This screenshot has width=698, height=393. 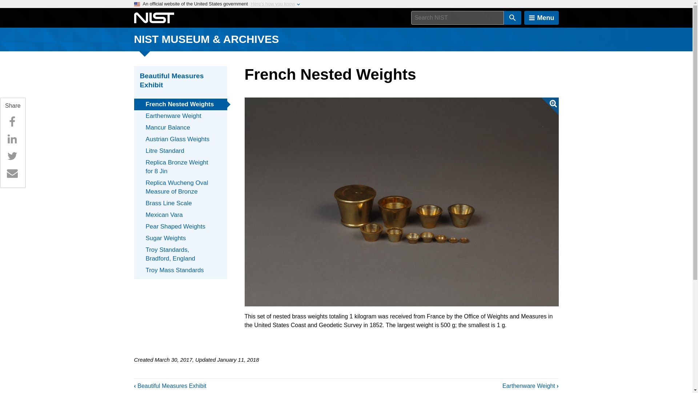 What do you see at coordinates (180, 104) in the screenshot?
I see `French Nested Weights` at bounding box center [180, 104].